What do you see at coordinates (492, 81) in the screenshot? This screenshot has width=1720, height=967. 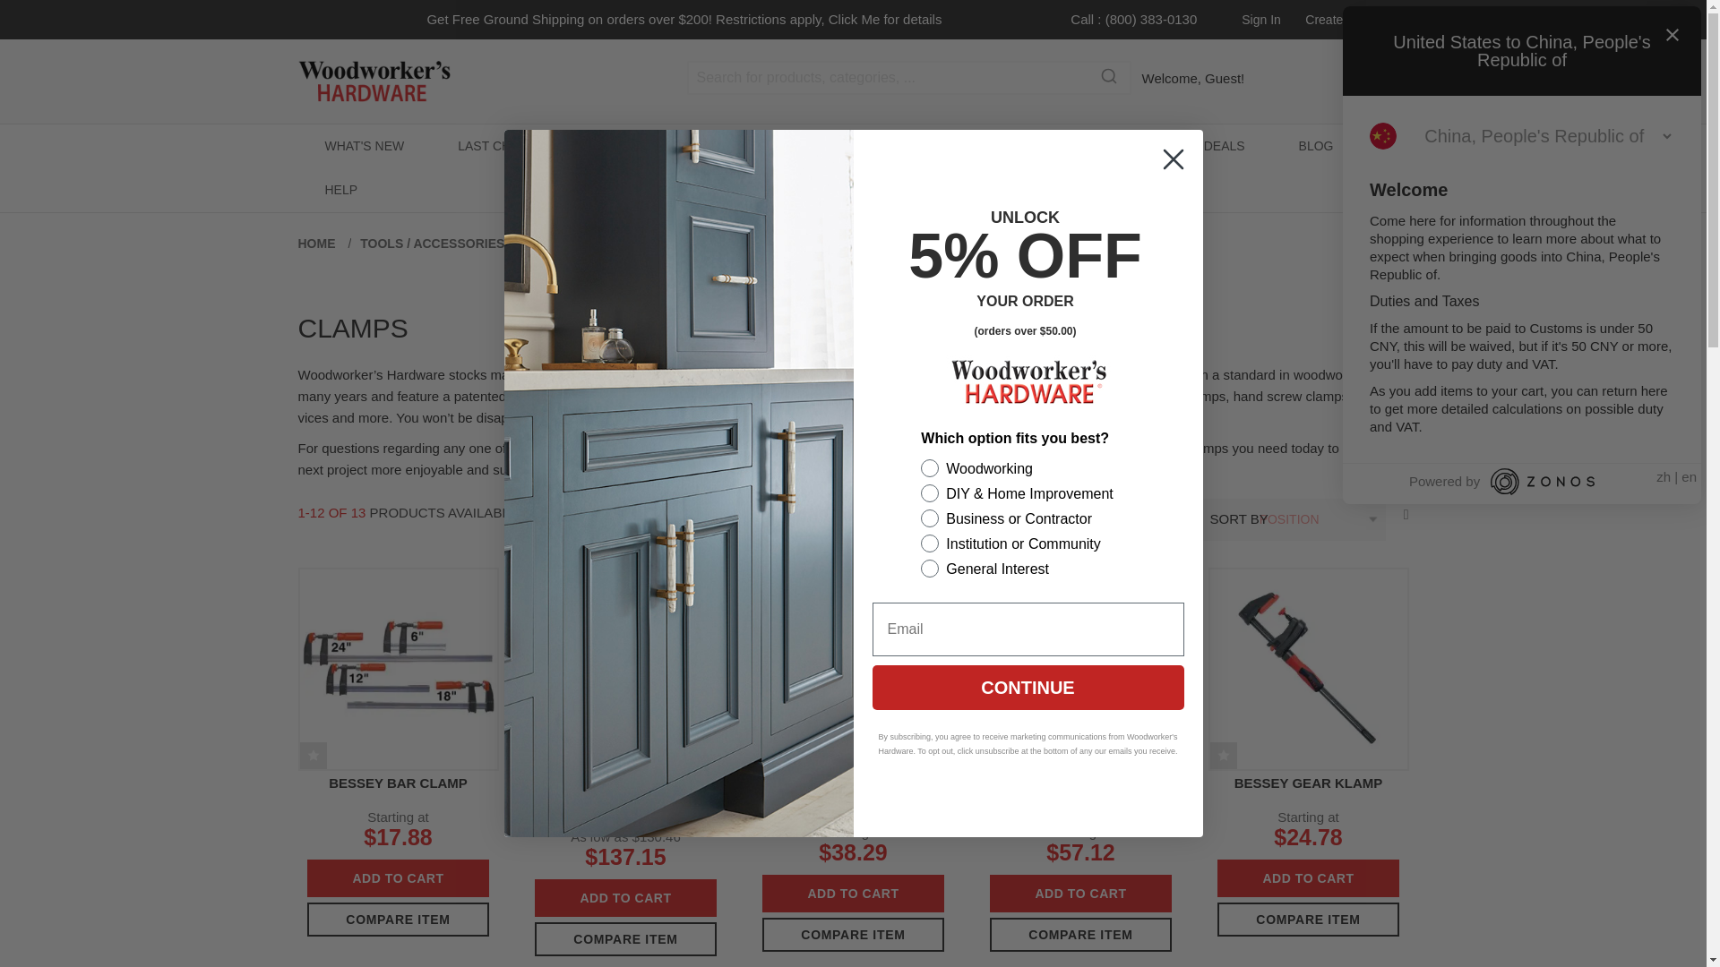 I see `Woodworker's Hardware` at bounding box center [492, 81].